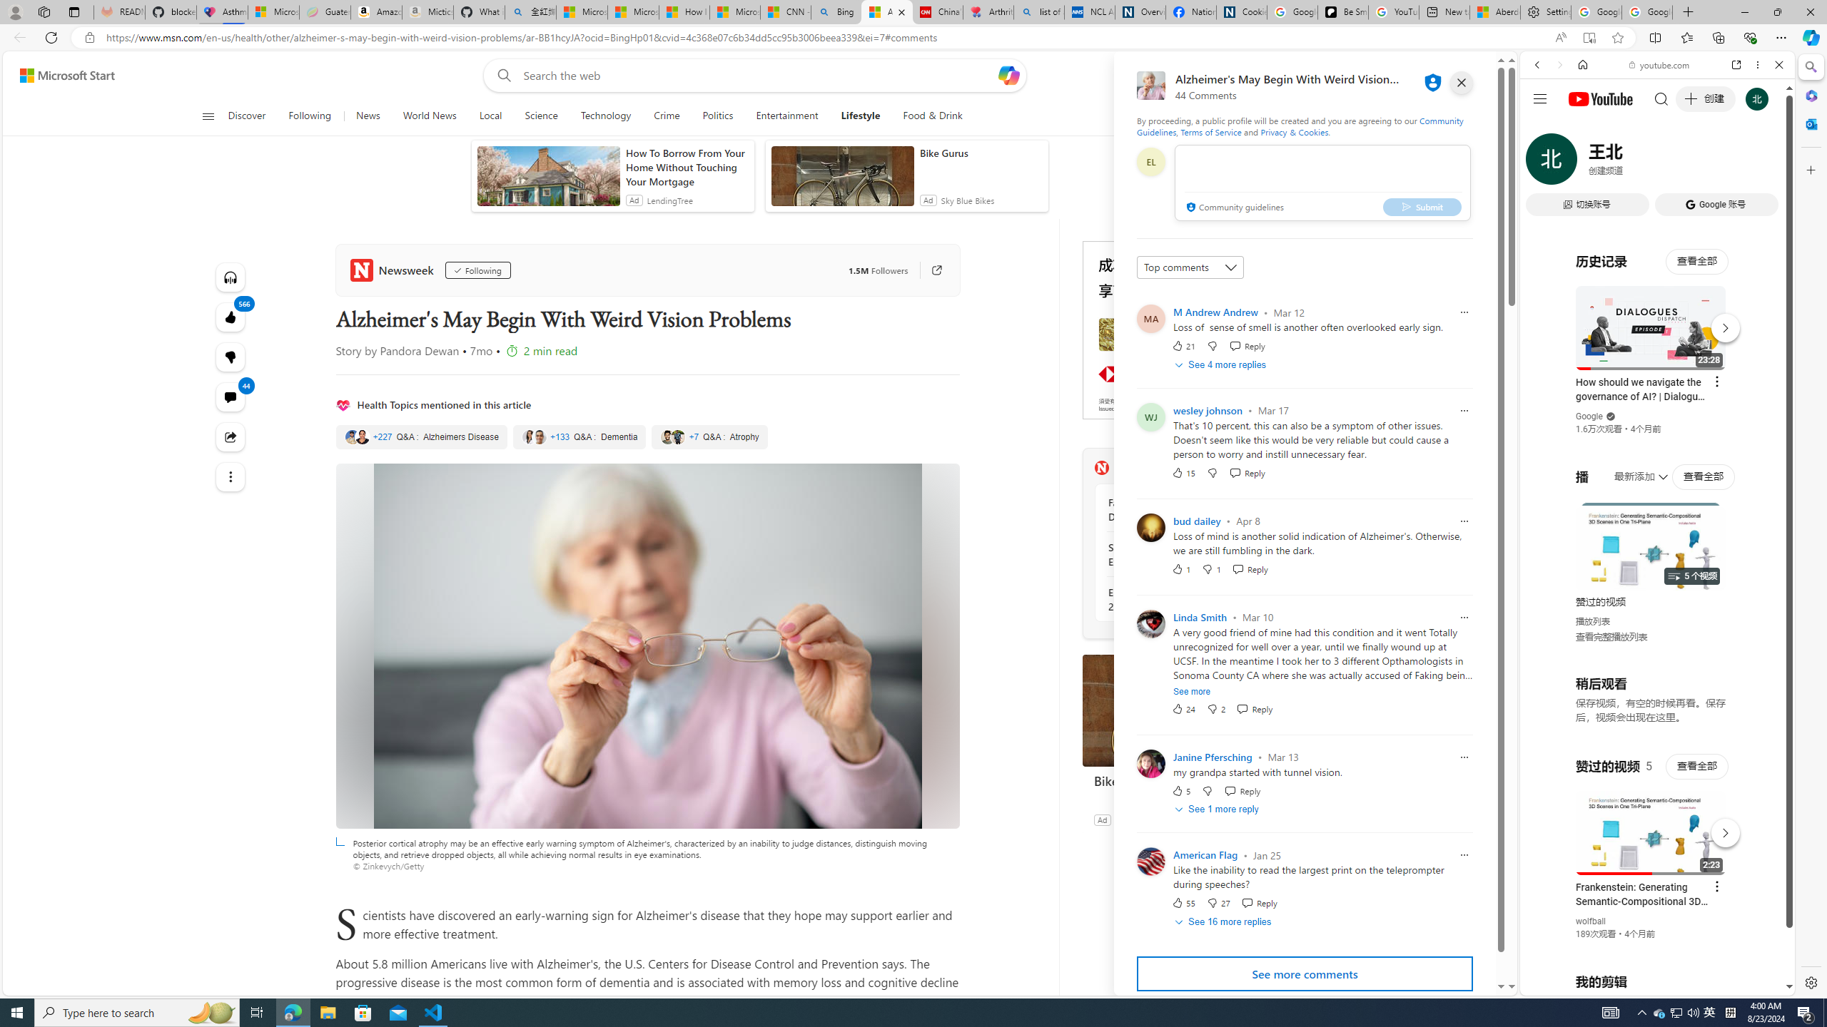 This screenshot has height=1027, width=1827. What do you see at coordinates (1694, 163) in the screenshot?
I see `SEARCH TOOLS` at bounding box center [1694, 163].